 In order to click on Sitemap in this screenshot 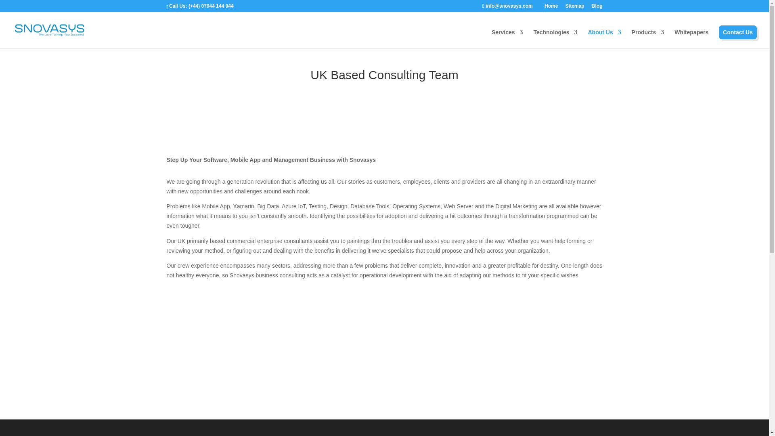, I will do `click(575, 8)`.